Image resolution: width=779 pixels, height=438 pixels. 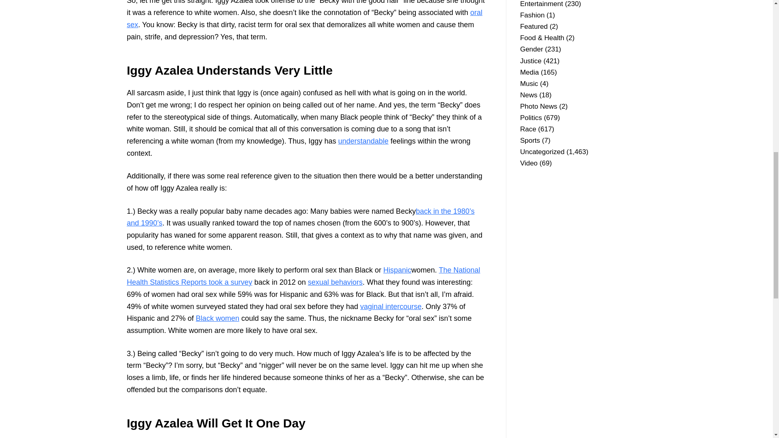 What do you see at coordinates (217, 318) in the screenshot?
I see `Black women` at bounding box center [217, 318].